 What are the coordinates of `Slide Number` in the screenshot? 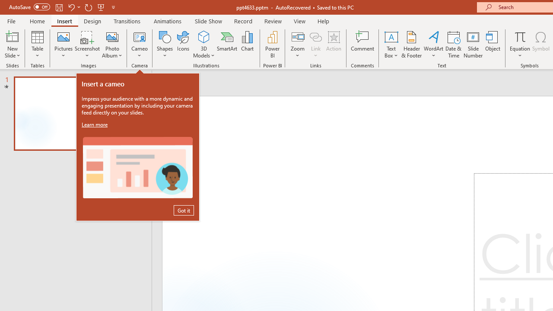 It's located at (474, 44).